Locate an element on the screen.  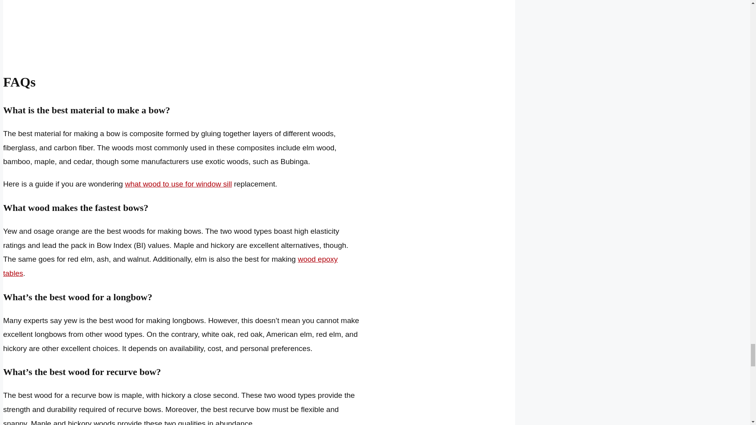
what wood to use for window sill is located at coordinates (178, 184).